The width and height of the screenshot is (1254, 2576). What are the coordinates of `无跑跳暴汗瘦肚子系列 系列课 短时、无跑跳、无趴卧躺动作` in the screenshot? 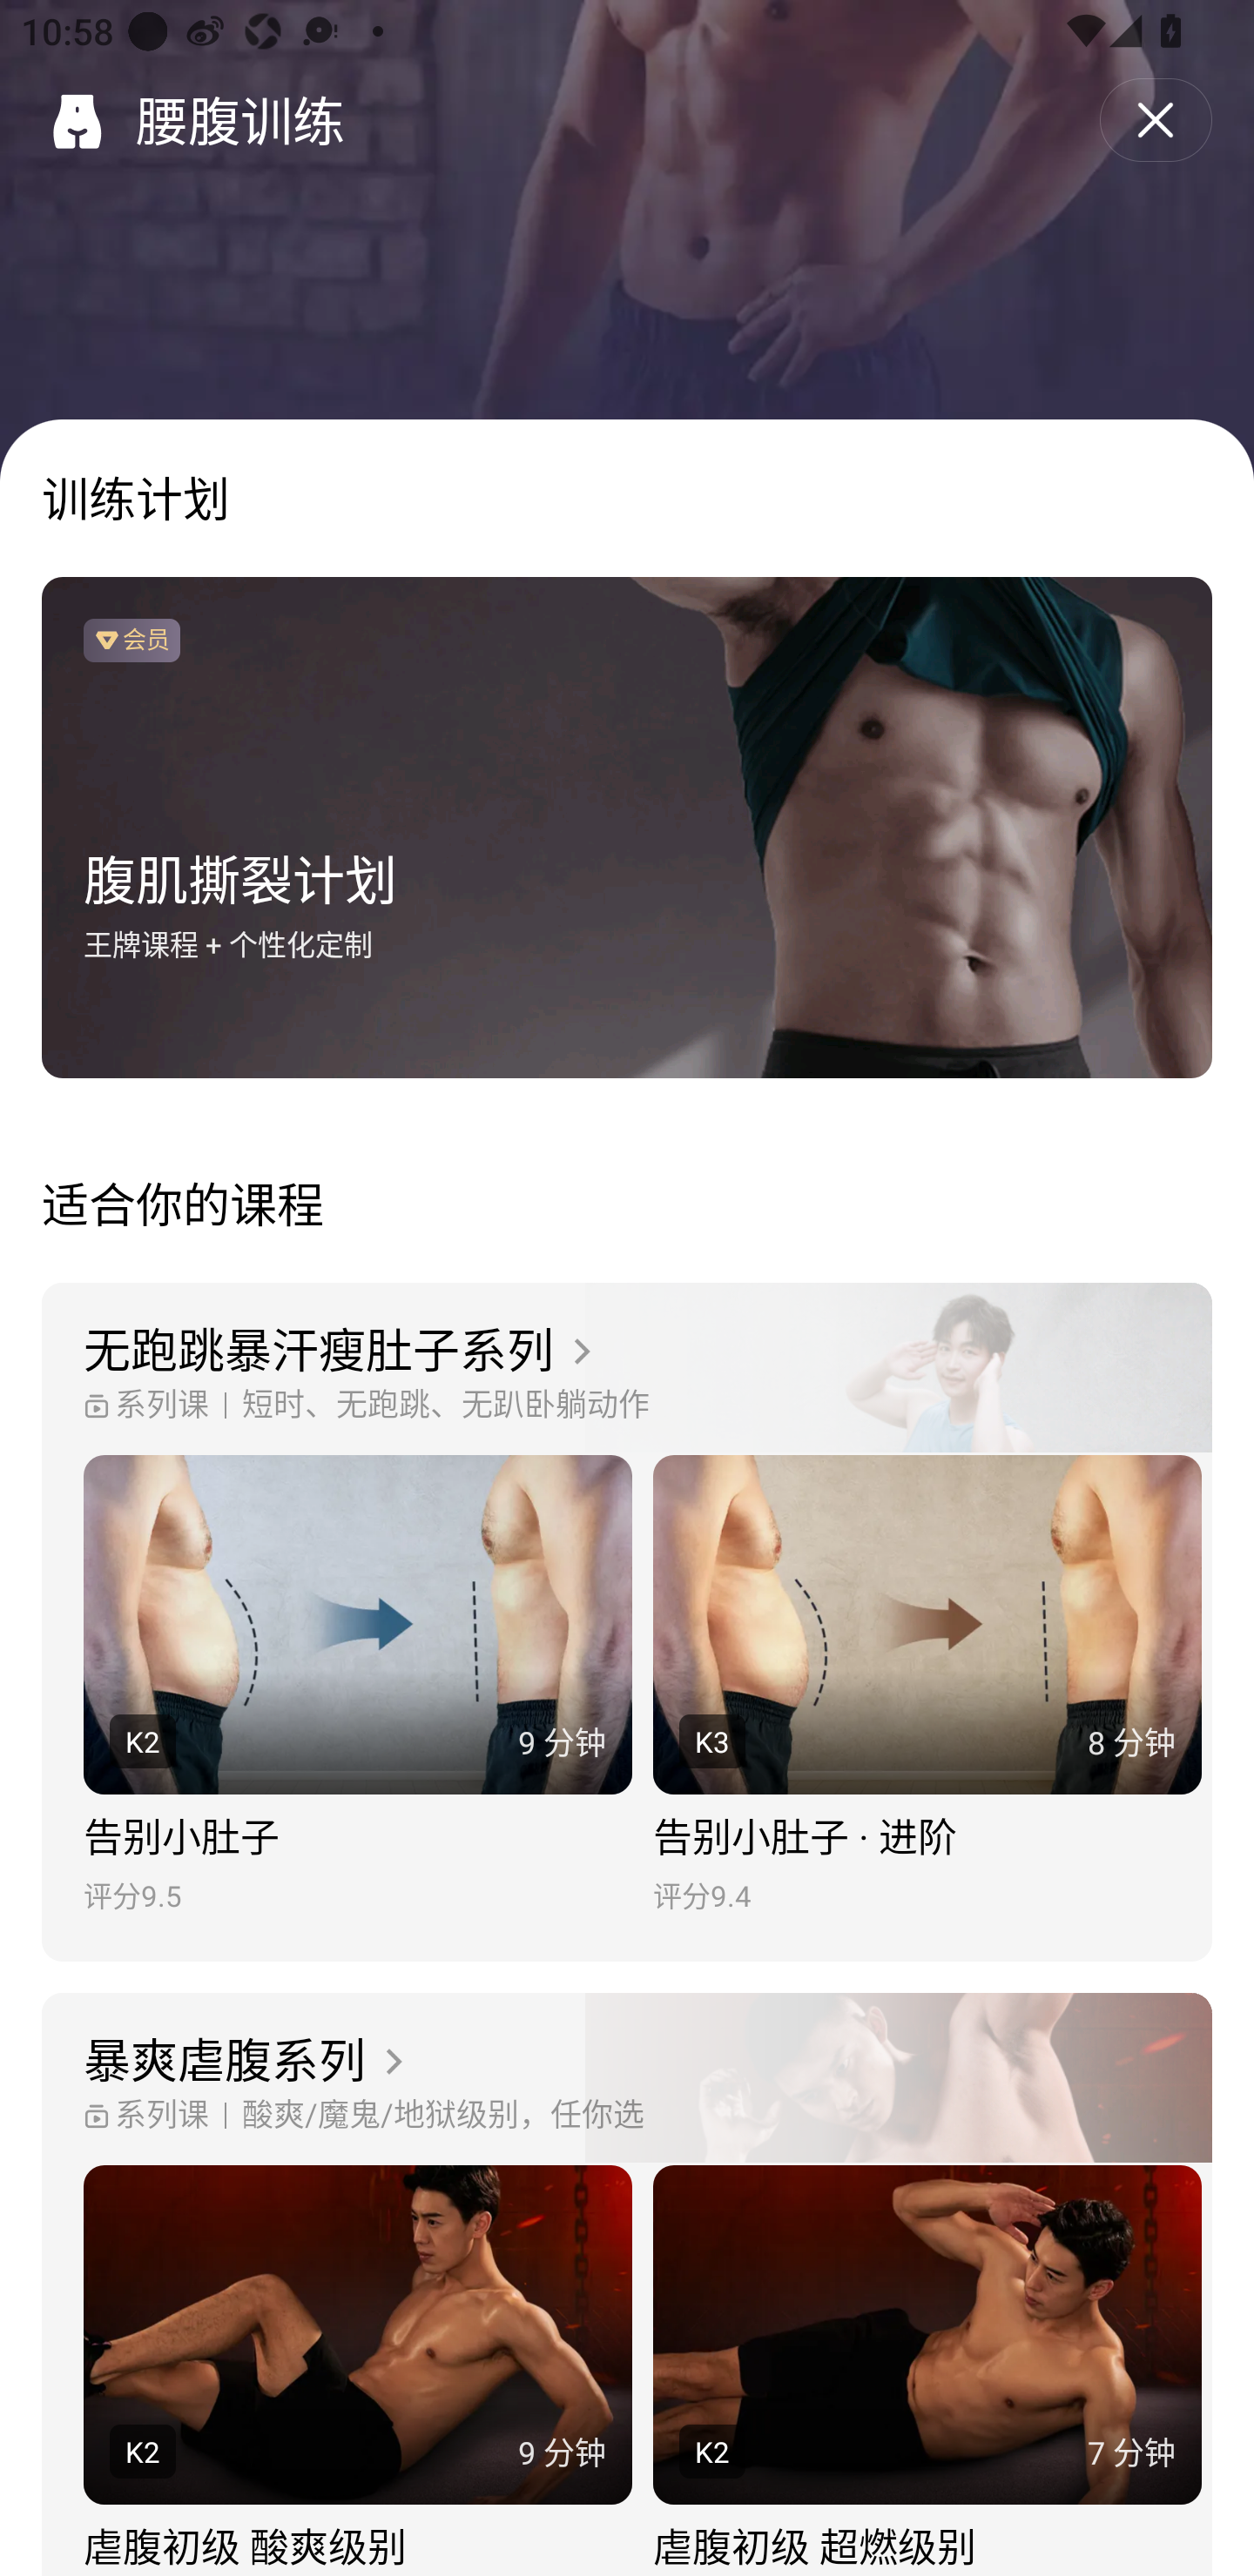 It's located at (627, 1369).